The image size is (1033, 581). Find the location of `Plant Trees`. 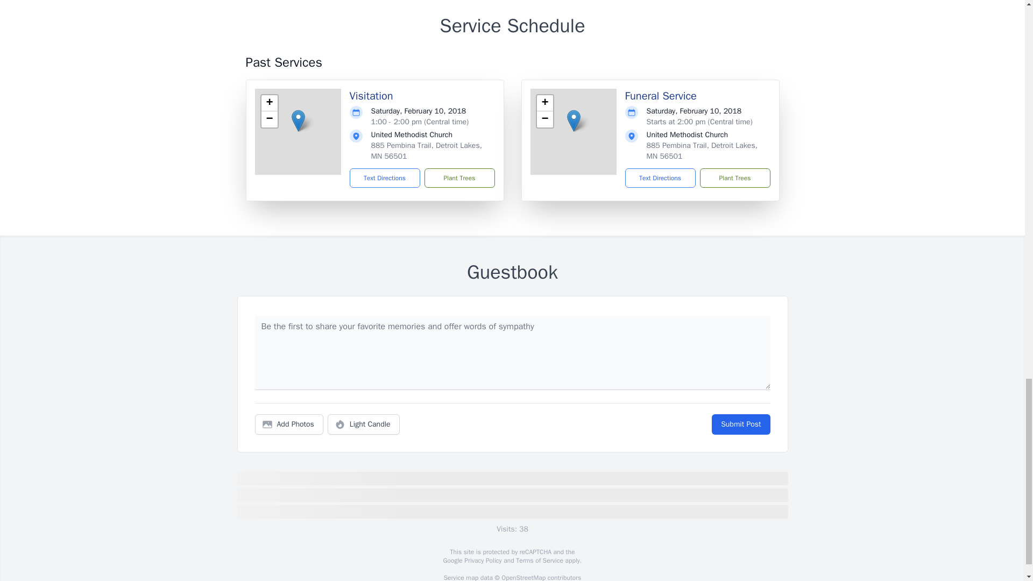

Plant Trees is located at coordinates (459, 178).